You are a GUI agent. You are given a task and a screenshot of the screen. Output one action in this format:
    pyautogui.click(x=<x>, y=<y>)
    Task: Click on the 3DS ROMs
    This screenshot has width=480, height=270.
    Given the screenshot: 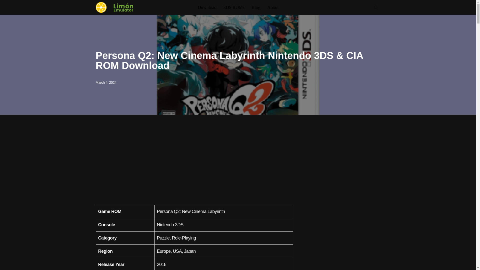 What is the action you would take?
    pyautogui.click(x=234, y=7)
    